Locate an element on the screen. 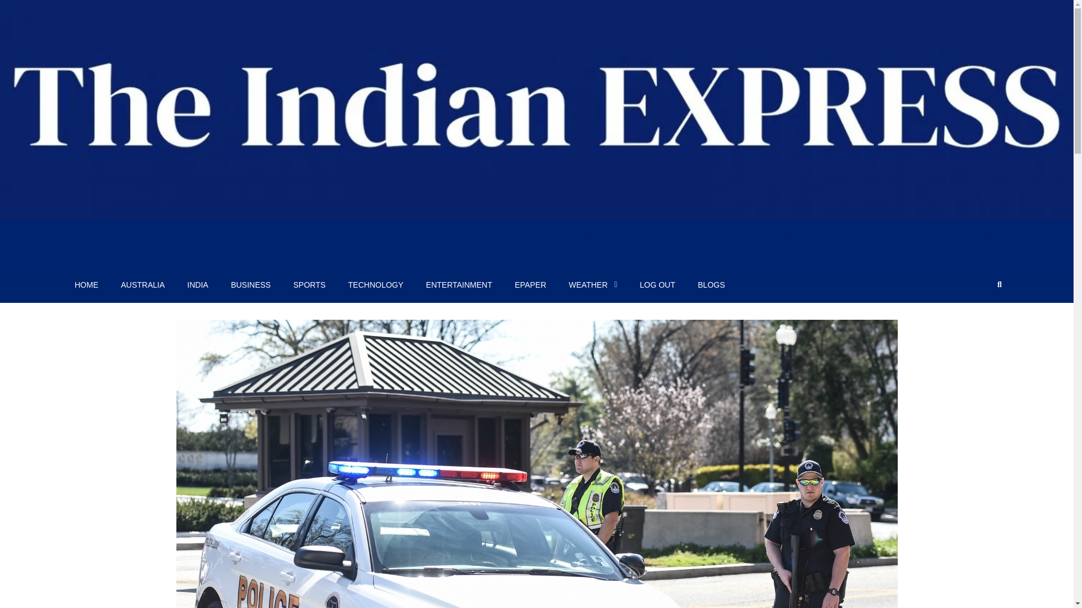 The width and height of the screenshot is (1082, 608). The Indian Express is located at coordinates (139, 254).